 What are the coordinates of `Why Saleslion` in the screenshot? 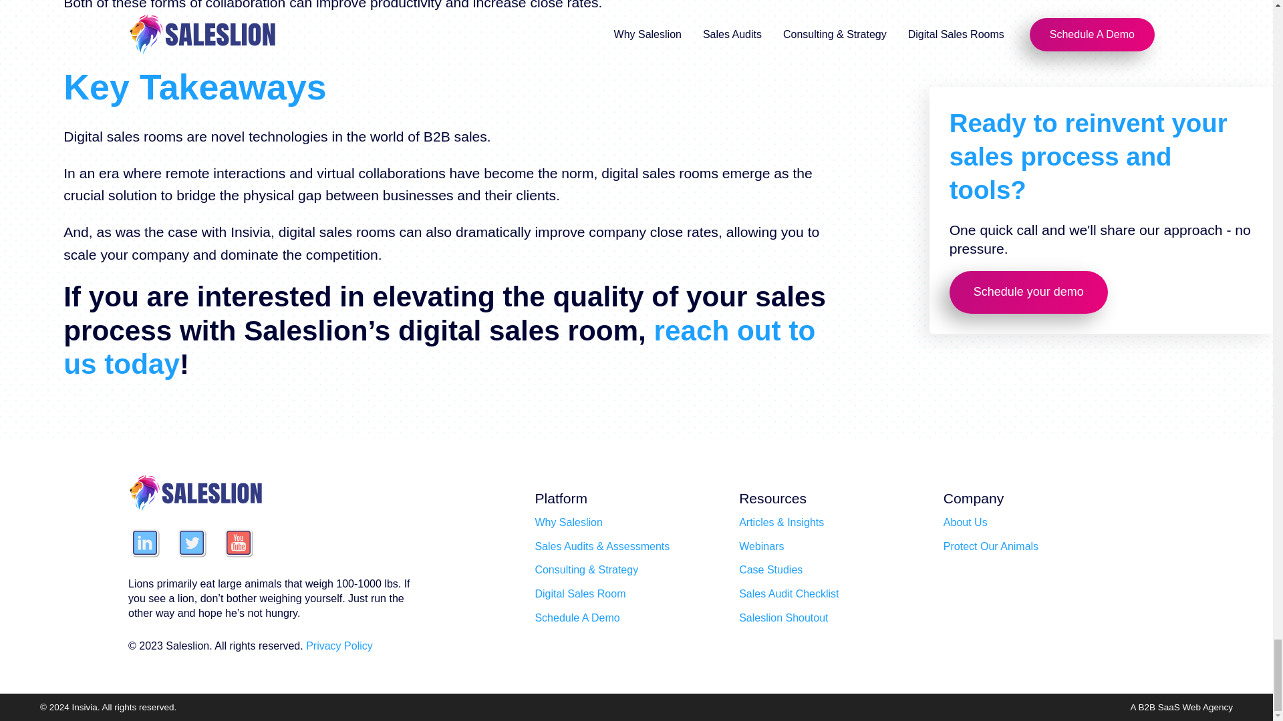 It's located at (568, 522).